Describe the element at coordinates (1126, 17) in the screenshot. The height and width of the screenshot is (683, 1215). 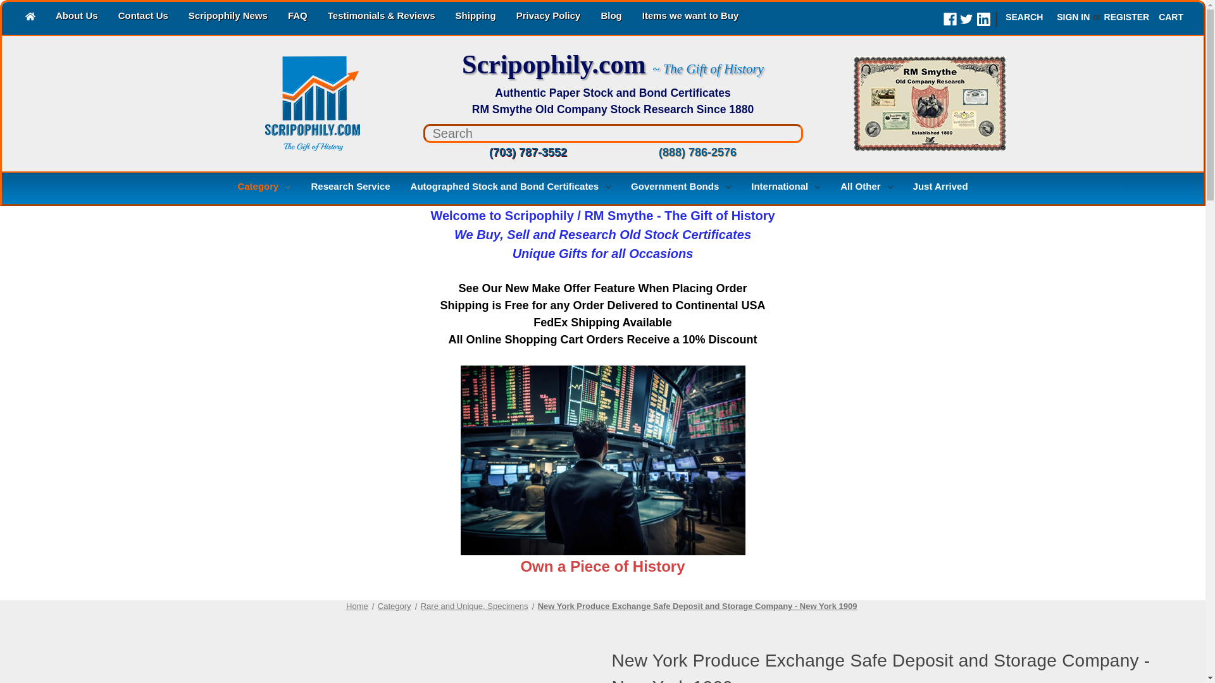
I see `REGISTER` at that location.